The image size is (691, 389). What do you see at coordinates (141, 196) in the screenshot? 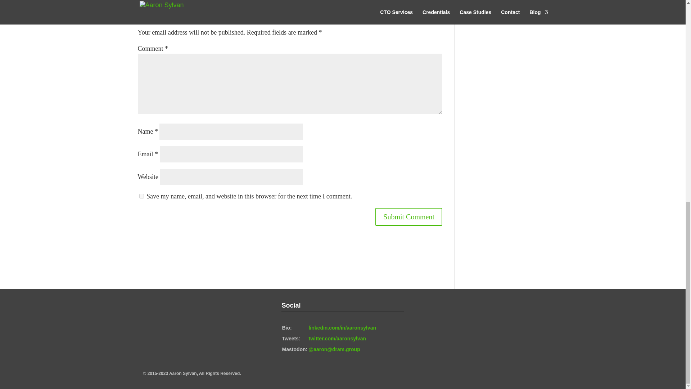
I see `yes` at bounding box center [141, 196].